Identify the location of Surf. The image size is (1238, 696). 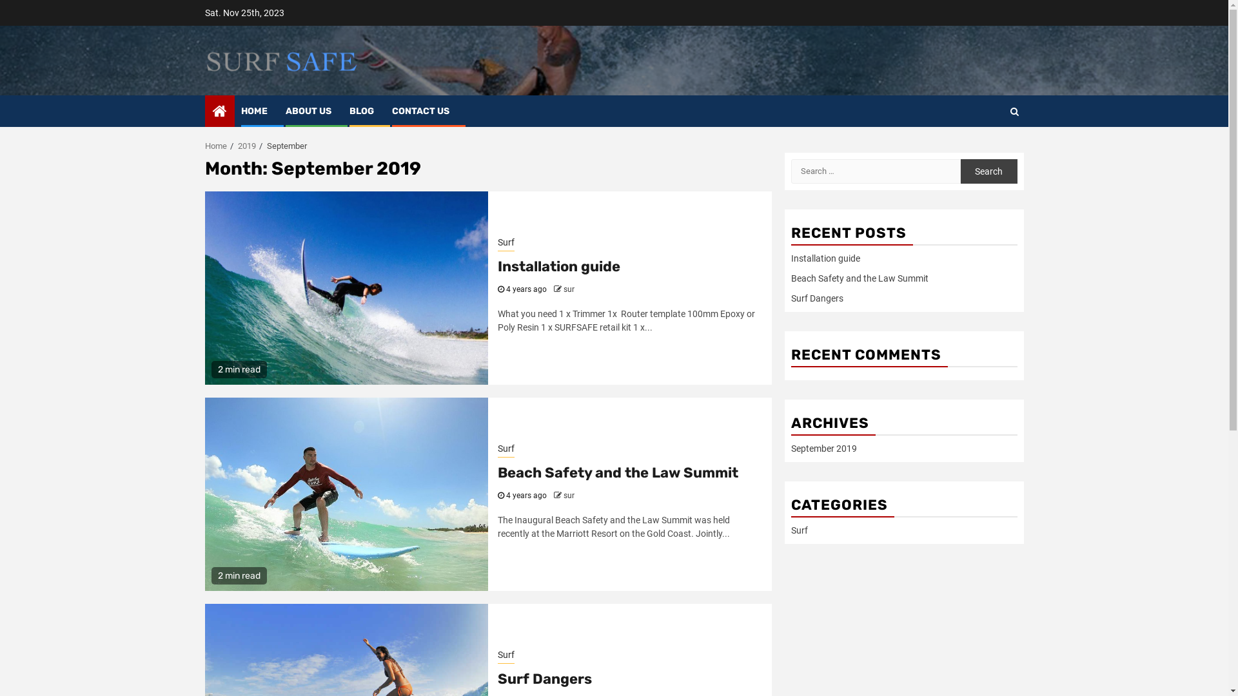
(506, 656).